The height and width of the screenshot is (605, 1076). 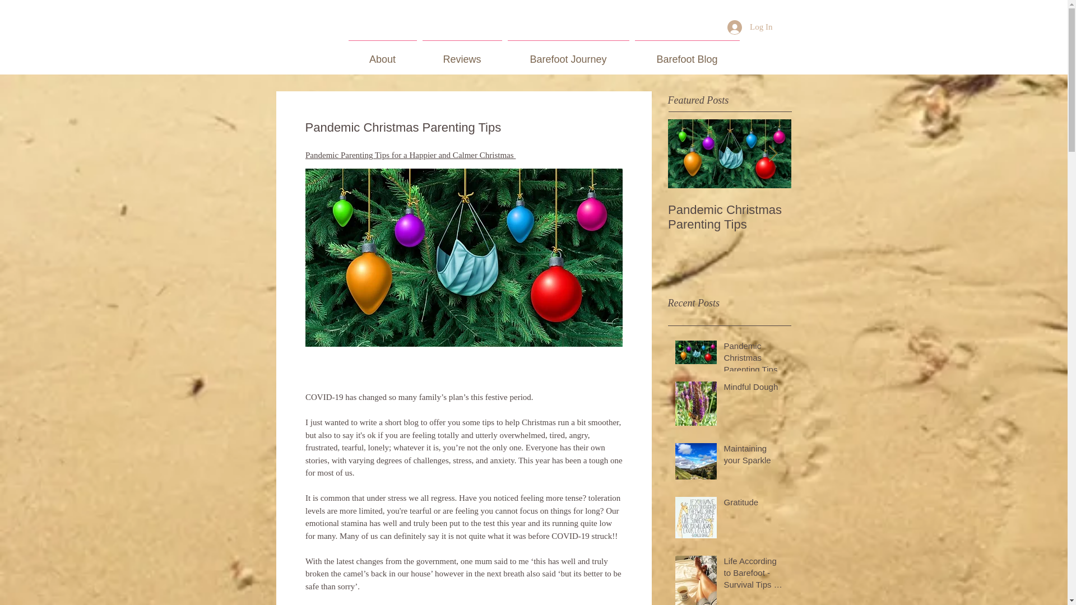 What do you see at coordinates (730, 217) in the screenshot?
I see `Pandemic Christmas Parenting Tips` at bounding box center [730, 217].